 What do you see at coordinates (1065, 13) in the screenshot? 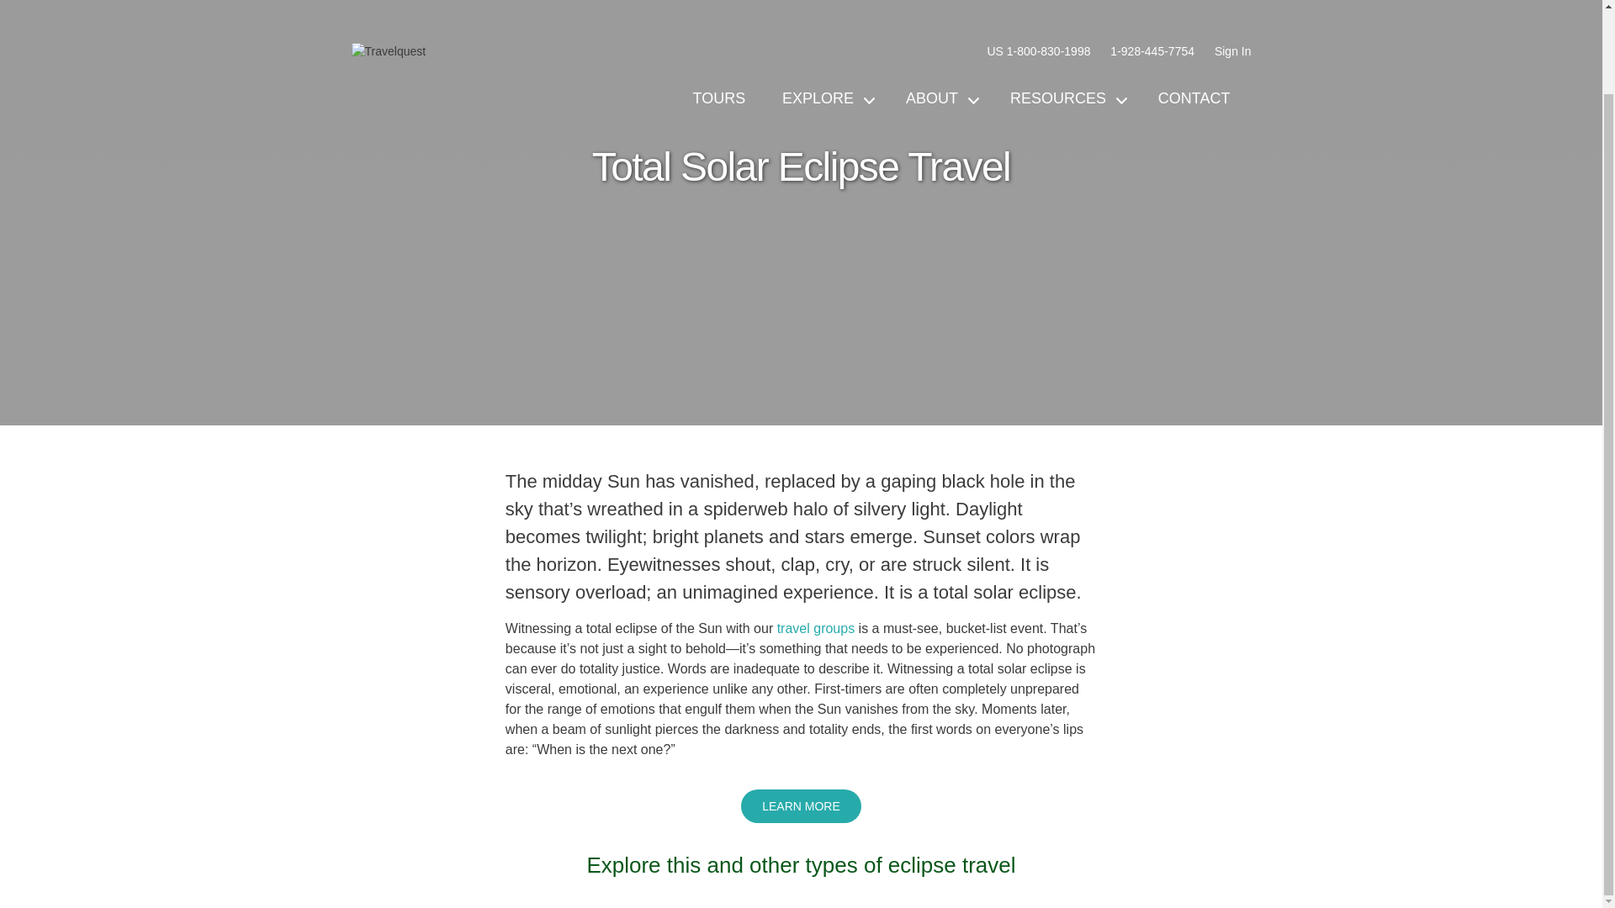
I see `RESOURCES` at bounding box center [1065, 13].